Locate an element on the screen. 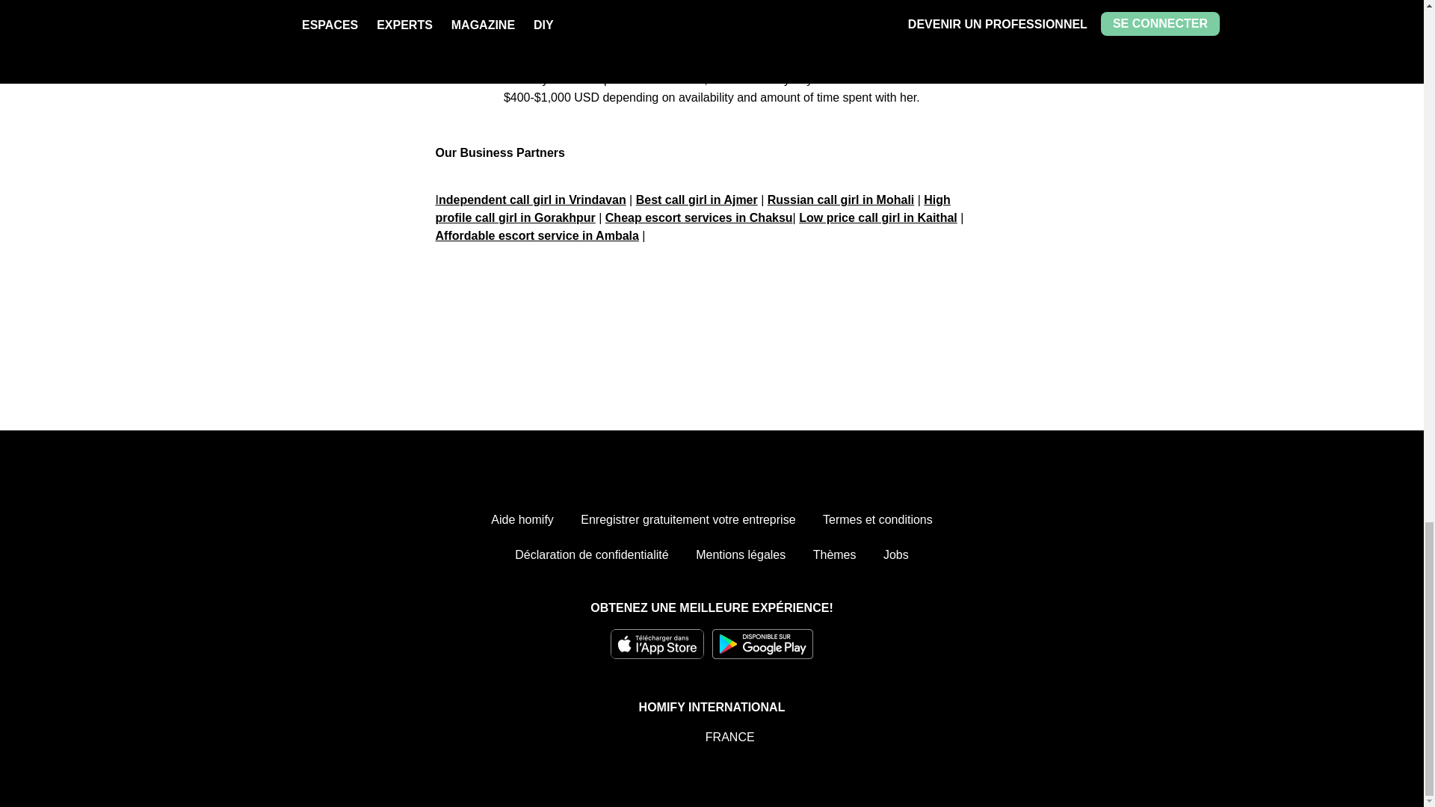  Termes et conditions is located at coordinates (877, 520).